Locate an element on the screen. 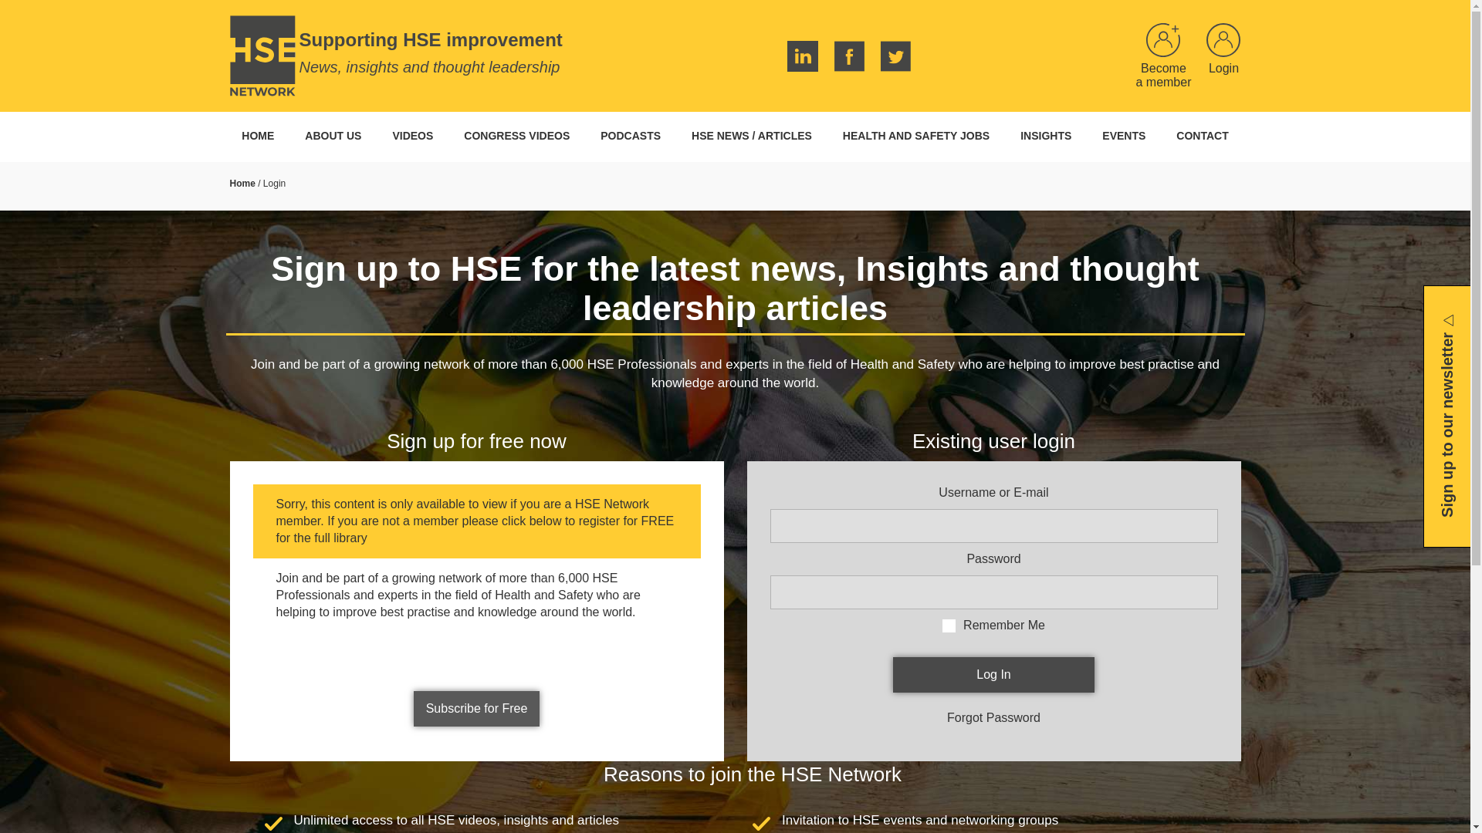 The height and width of the screenshot is (833, 1482). Subscribe for Free is located at coordinates (477, 708).